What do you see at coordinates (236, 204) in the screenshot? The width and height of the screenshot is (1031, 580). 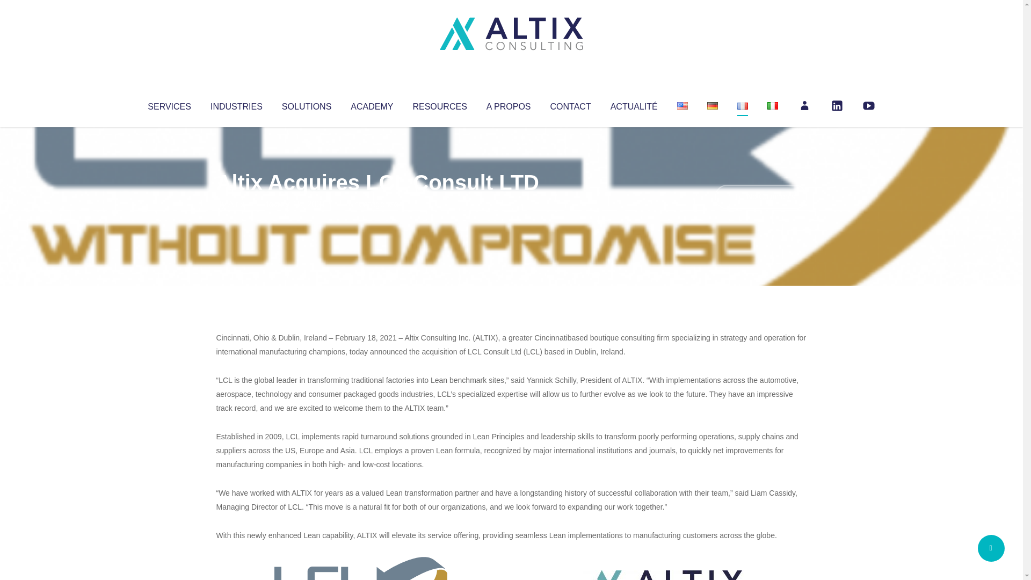 I see `Articles par Altix` at bounding box center [236, 204].